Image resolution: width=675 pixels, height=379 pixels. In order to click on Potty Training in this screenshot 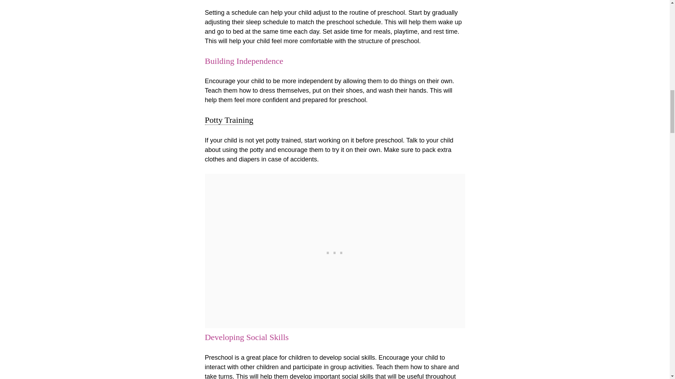, I will do `click(229, 120)`.